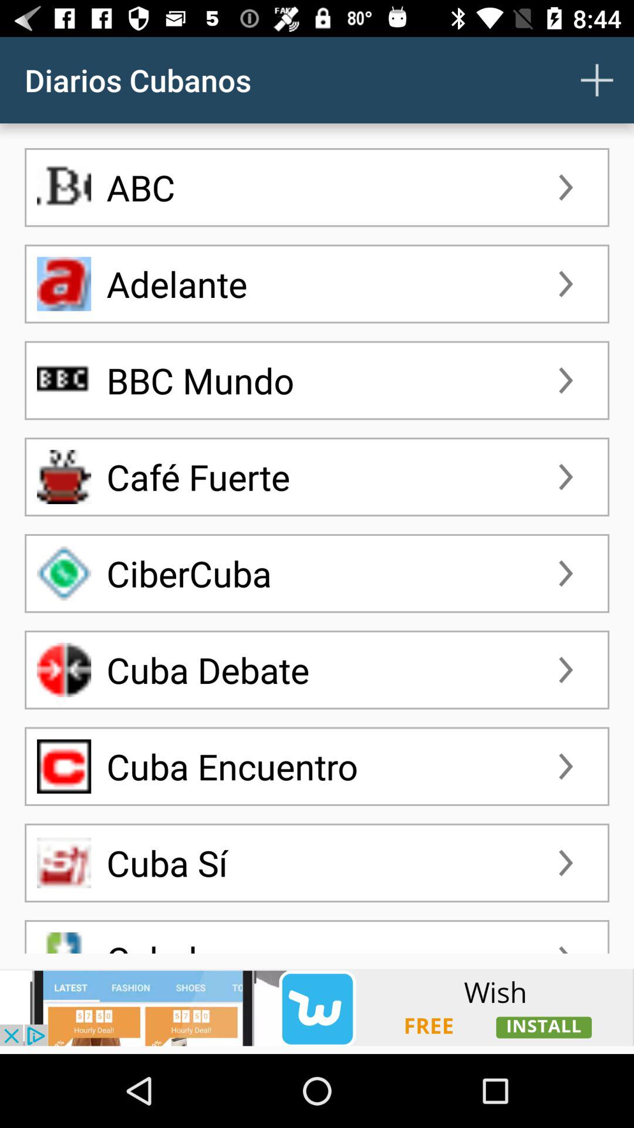 The width and height of the screenshot is (634, 1128). Describe the element at coordinates (597, 80) in the screenshot. I see `add a contact` at that location.